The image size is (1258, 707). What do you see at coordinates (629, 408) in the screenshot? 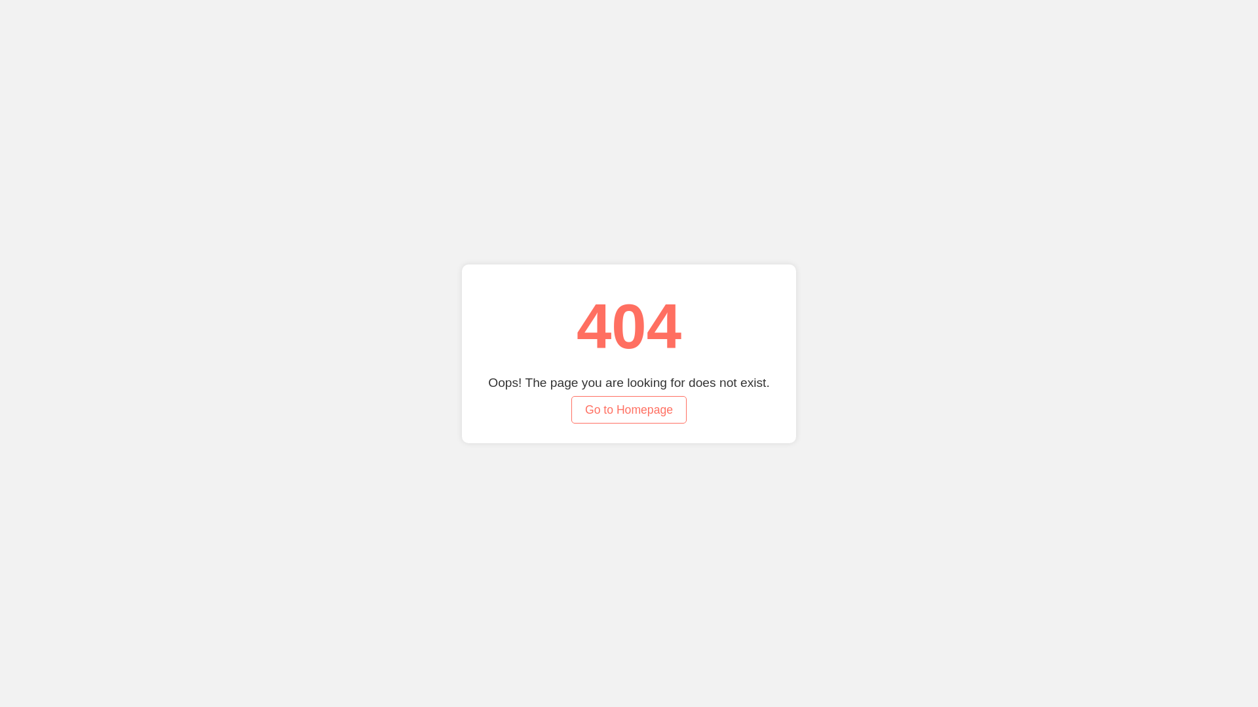
I see `Go to Homepage` at bounding box center [629, 408].